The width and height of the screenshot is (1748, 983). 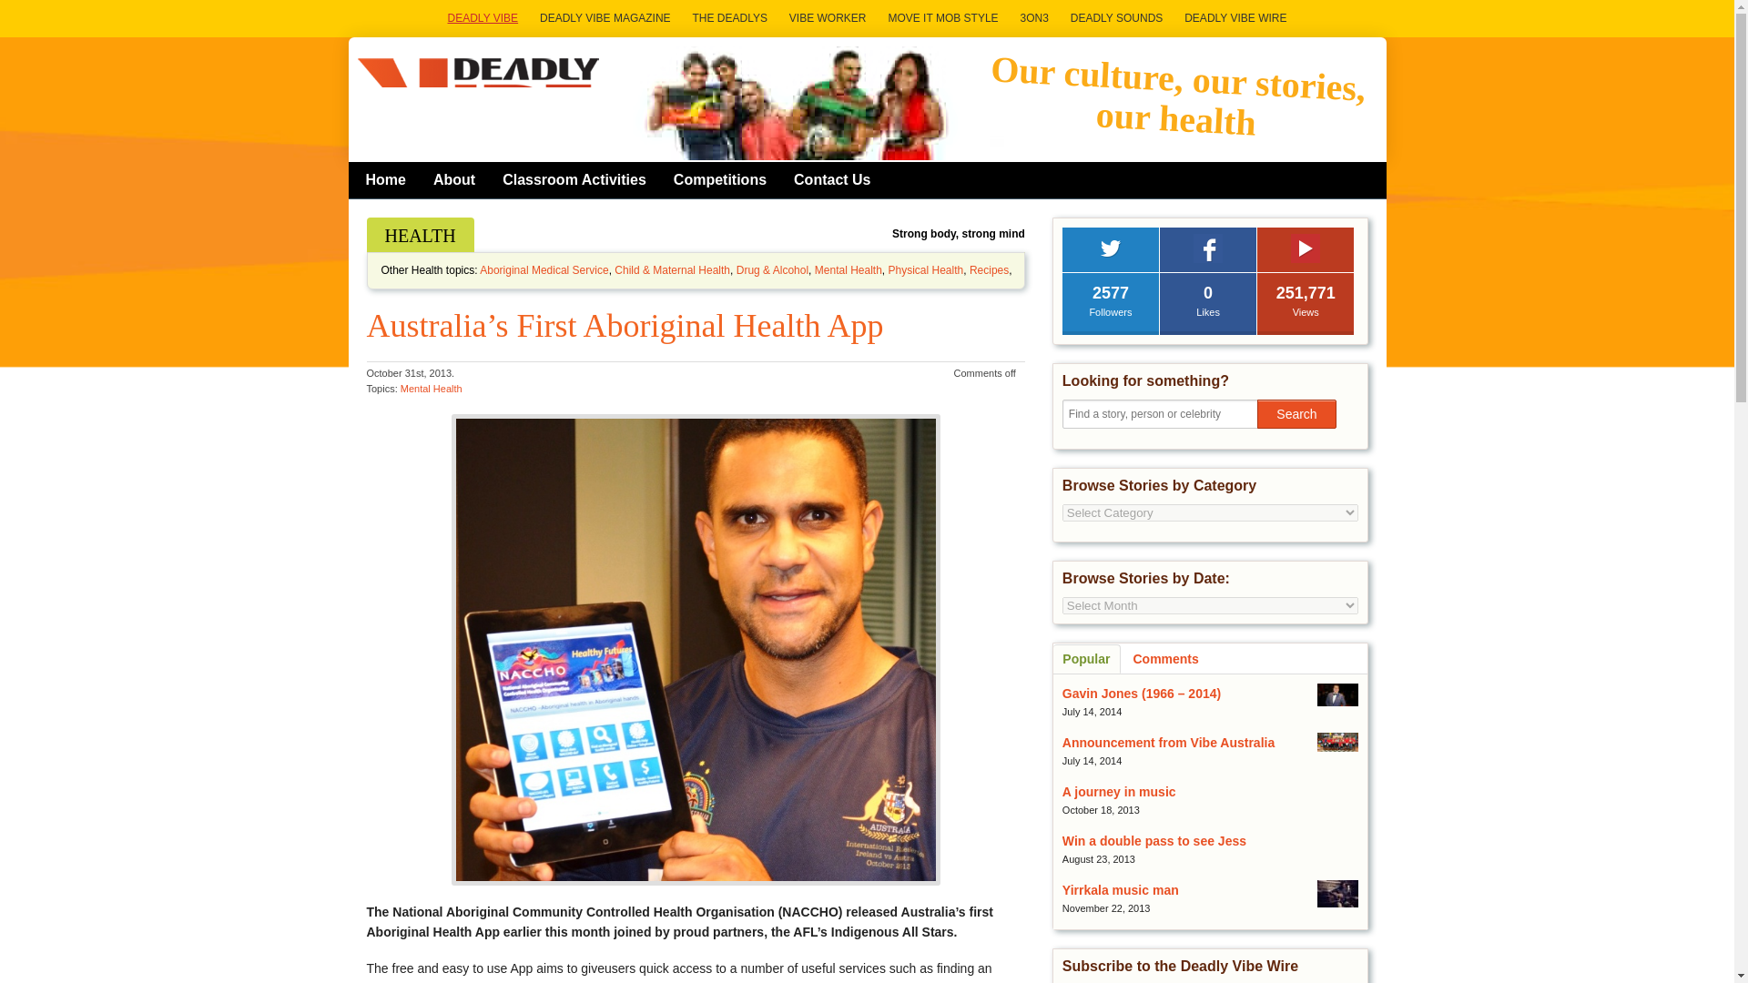 What do you see at coordinates (1154, 841) in the screenshot?
I see `Win a double pass to see Jess` at bounding box center [1154, 841].